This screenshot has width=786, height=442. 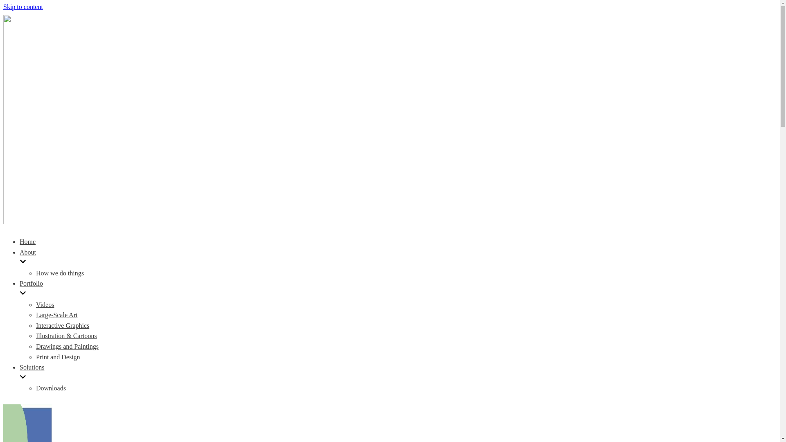 I want to click on How we do things, so click(x=60, y=273).